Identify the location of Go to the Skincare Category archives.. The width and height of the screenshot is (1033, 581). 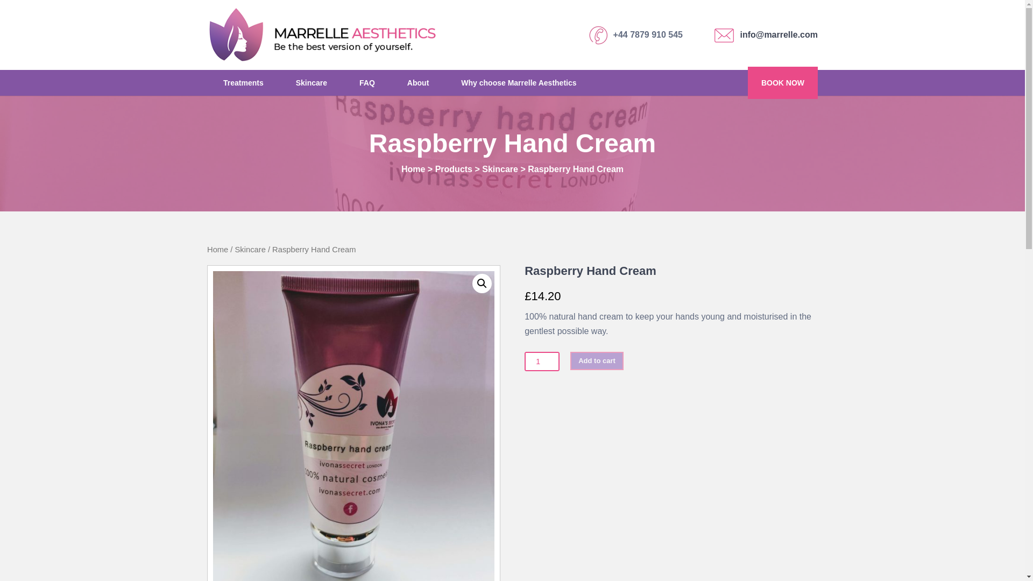
(500, 169).